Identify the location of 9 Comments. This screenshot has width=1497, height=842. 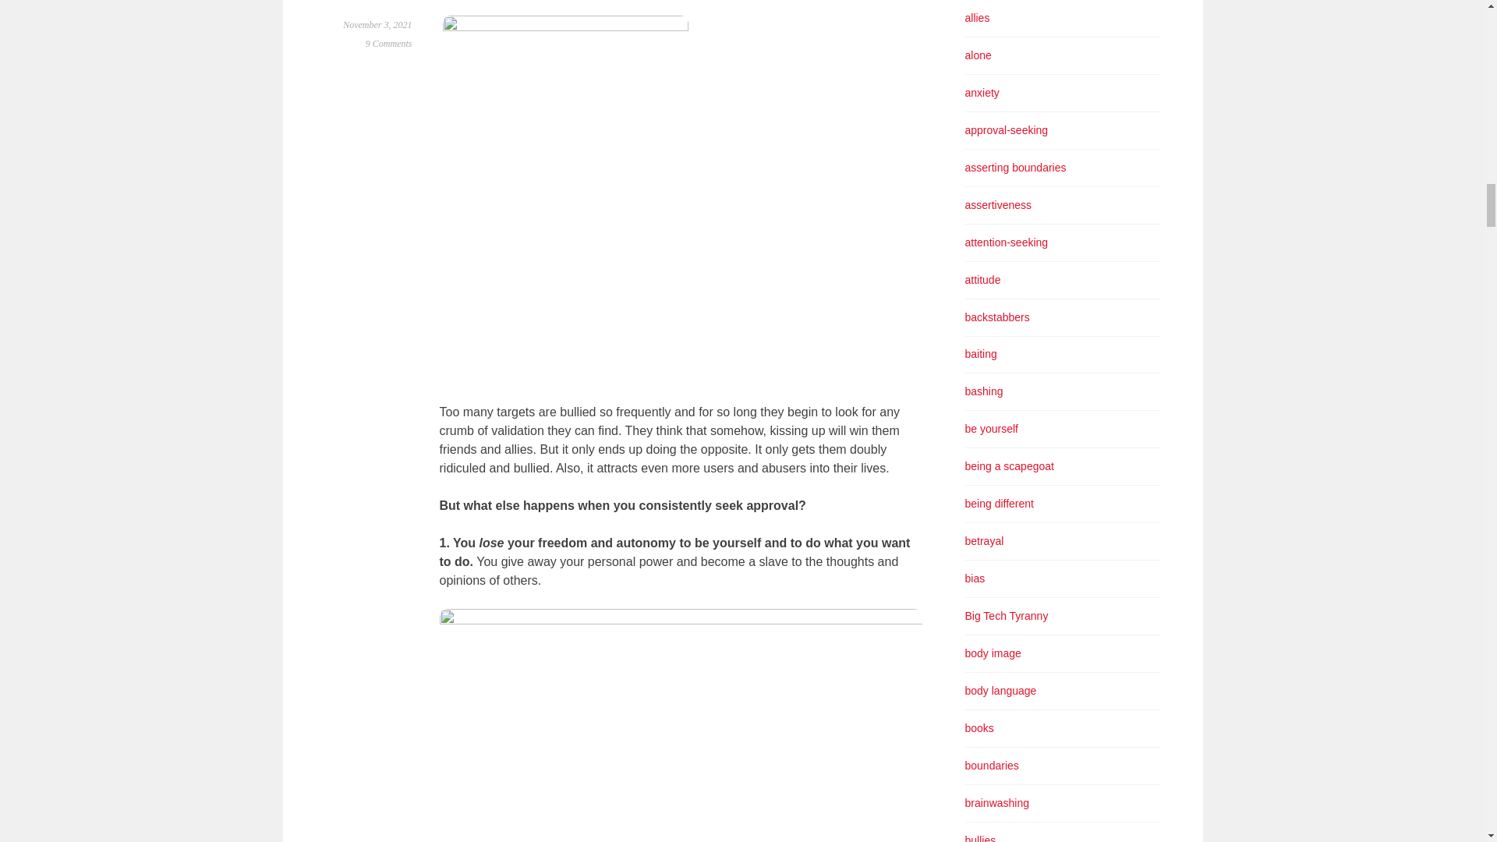
(388, 43).